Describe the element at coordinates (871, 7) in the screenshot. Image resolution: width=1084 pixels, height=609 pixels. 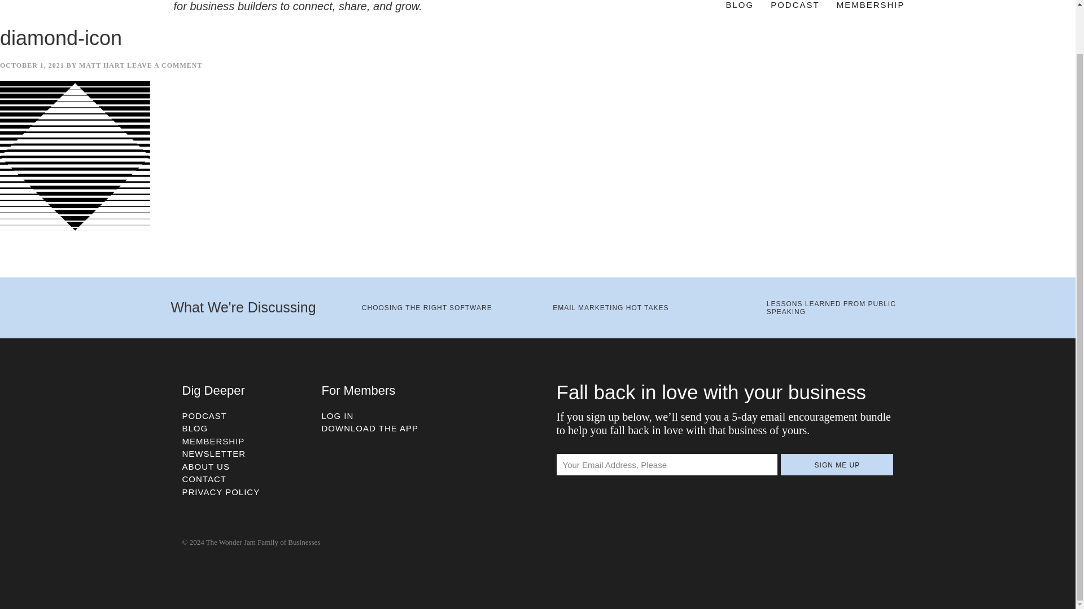
I see `MEMBERSHIP` at that location.